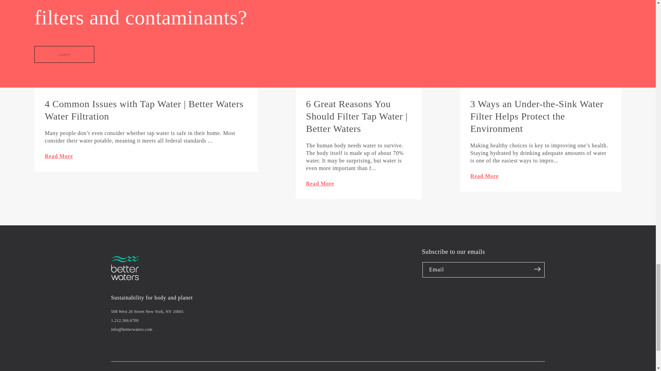  Describe the element at coordinates (541, 176) in the screenshot. I see `Read More` at that location.